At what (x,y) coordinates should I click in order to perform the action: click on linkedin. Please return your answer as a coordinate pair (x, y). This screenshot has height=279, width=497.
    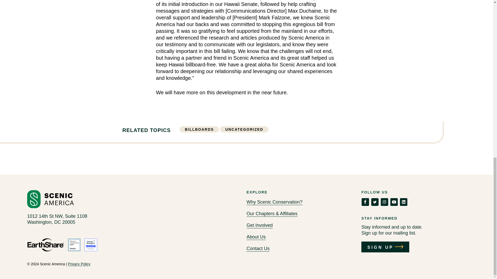
    Looking at the image, I should click on (403, 202).